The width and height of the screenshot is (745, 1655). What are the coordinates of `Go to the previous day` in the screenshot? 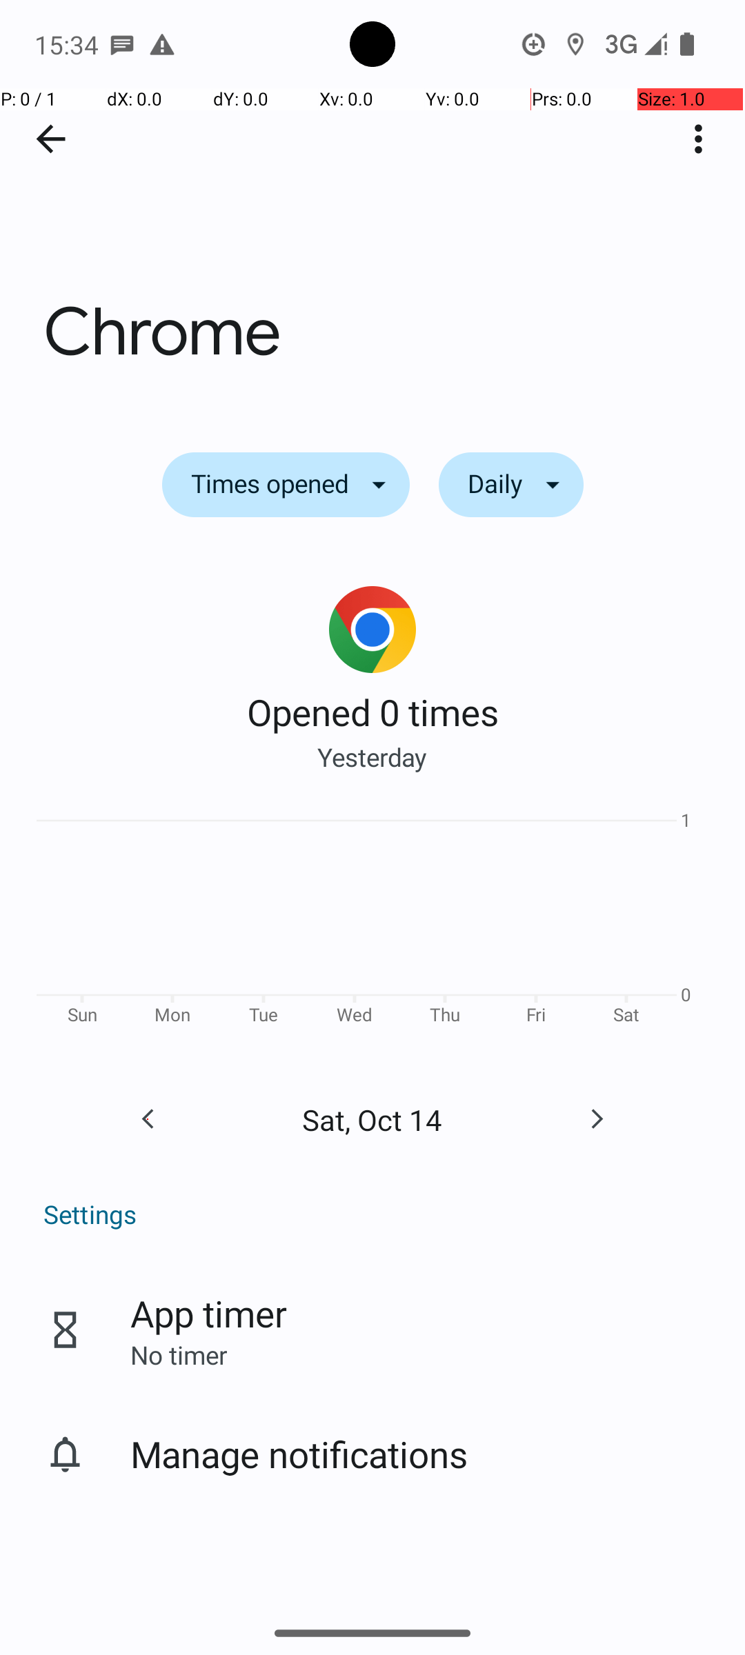 It's located at (148, 1119).